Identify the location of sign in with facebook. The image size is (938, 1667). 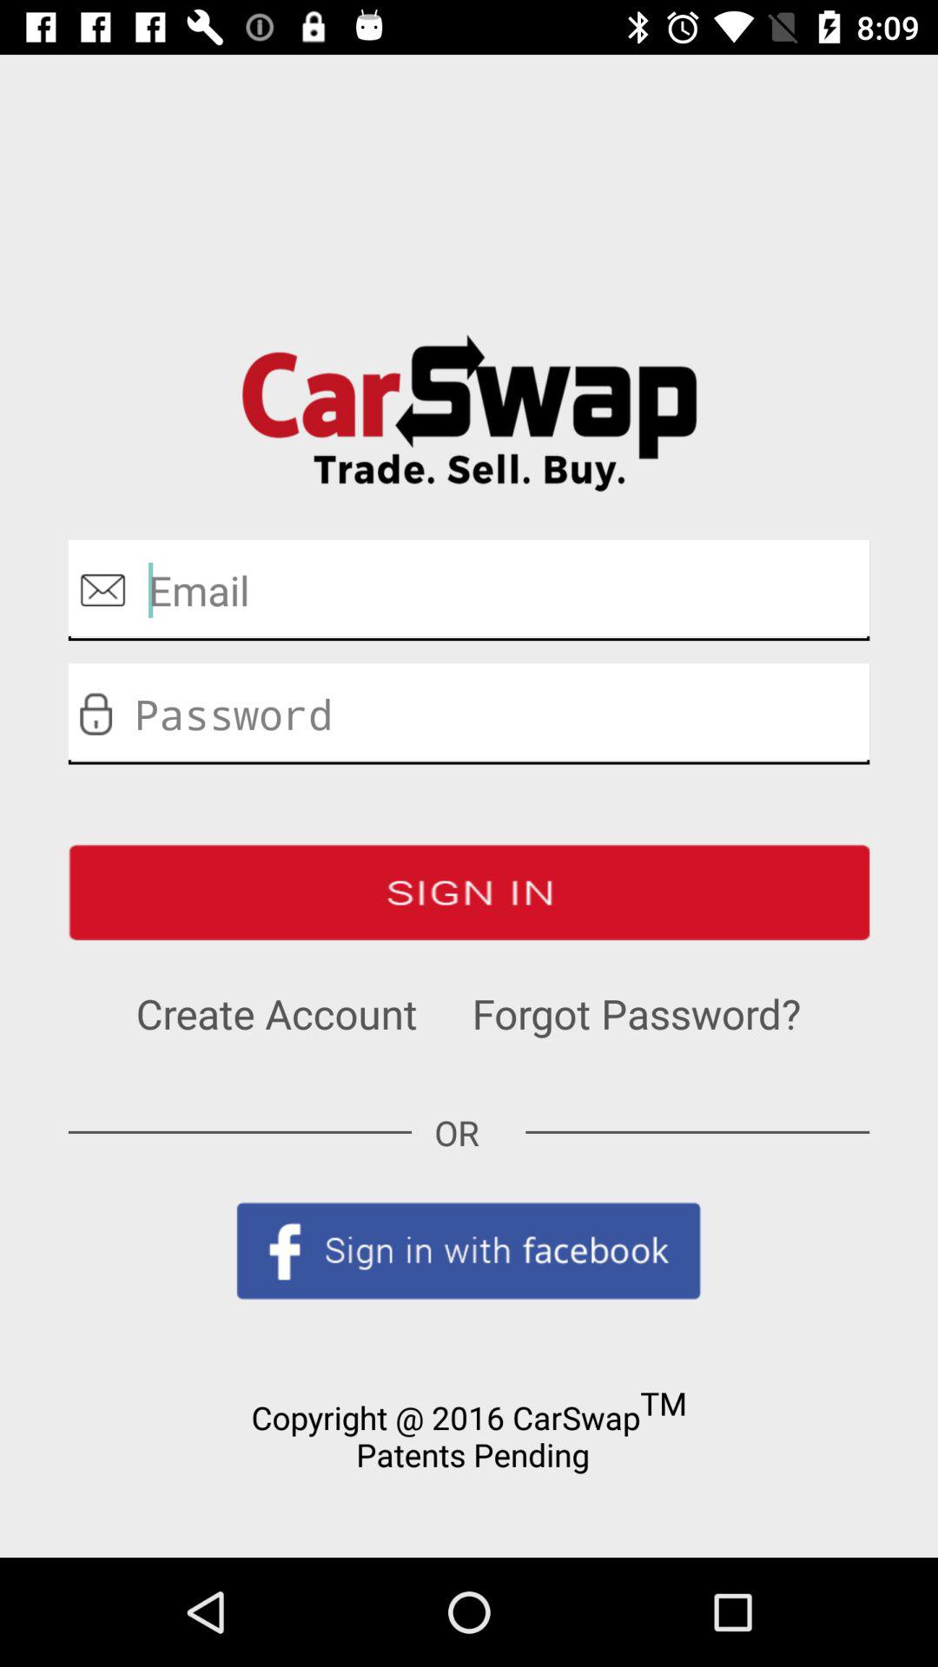
(469, 1250).